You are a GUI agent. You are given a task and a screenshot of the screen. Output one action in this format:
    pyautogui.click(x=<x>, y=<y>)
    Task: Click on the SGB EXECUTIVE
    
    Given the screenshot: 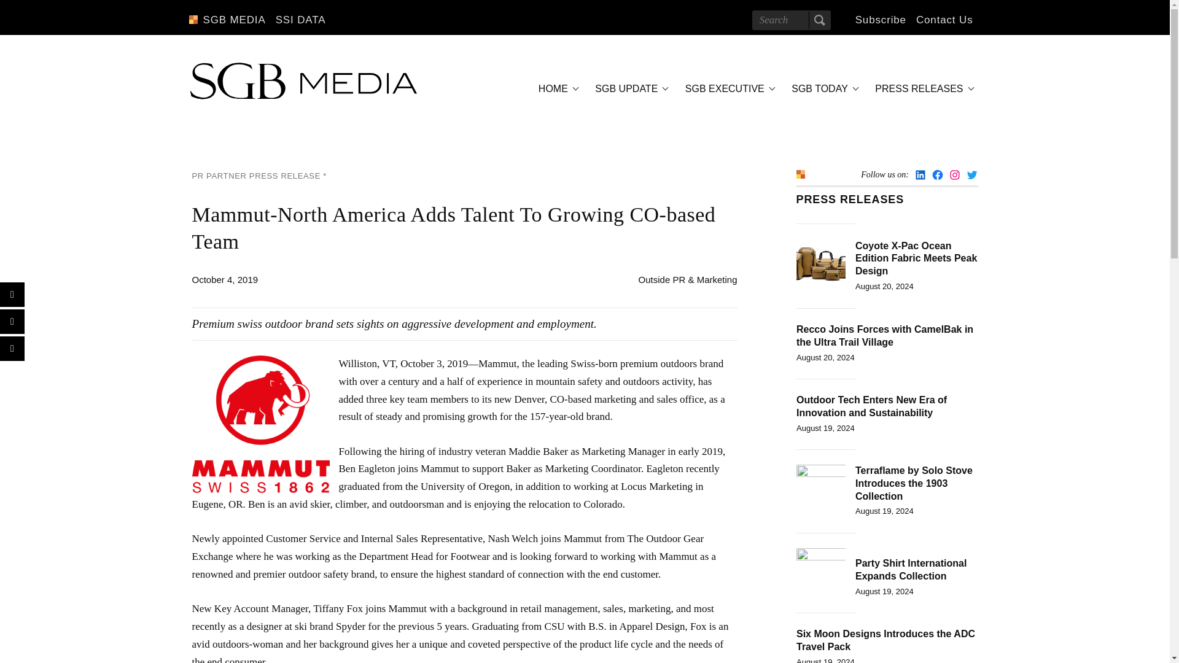 What is the action you would take?
    pyautogui.click(x=728, y=88)
    